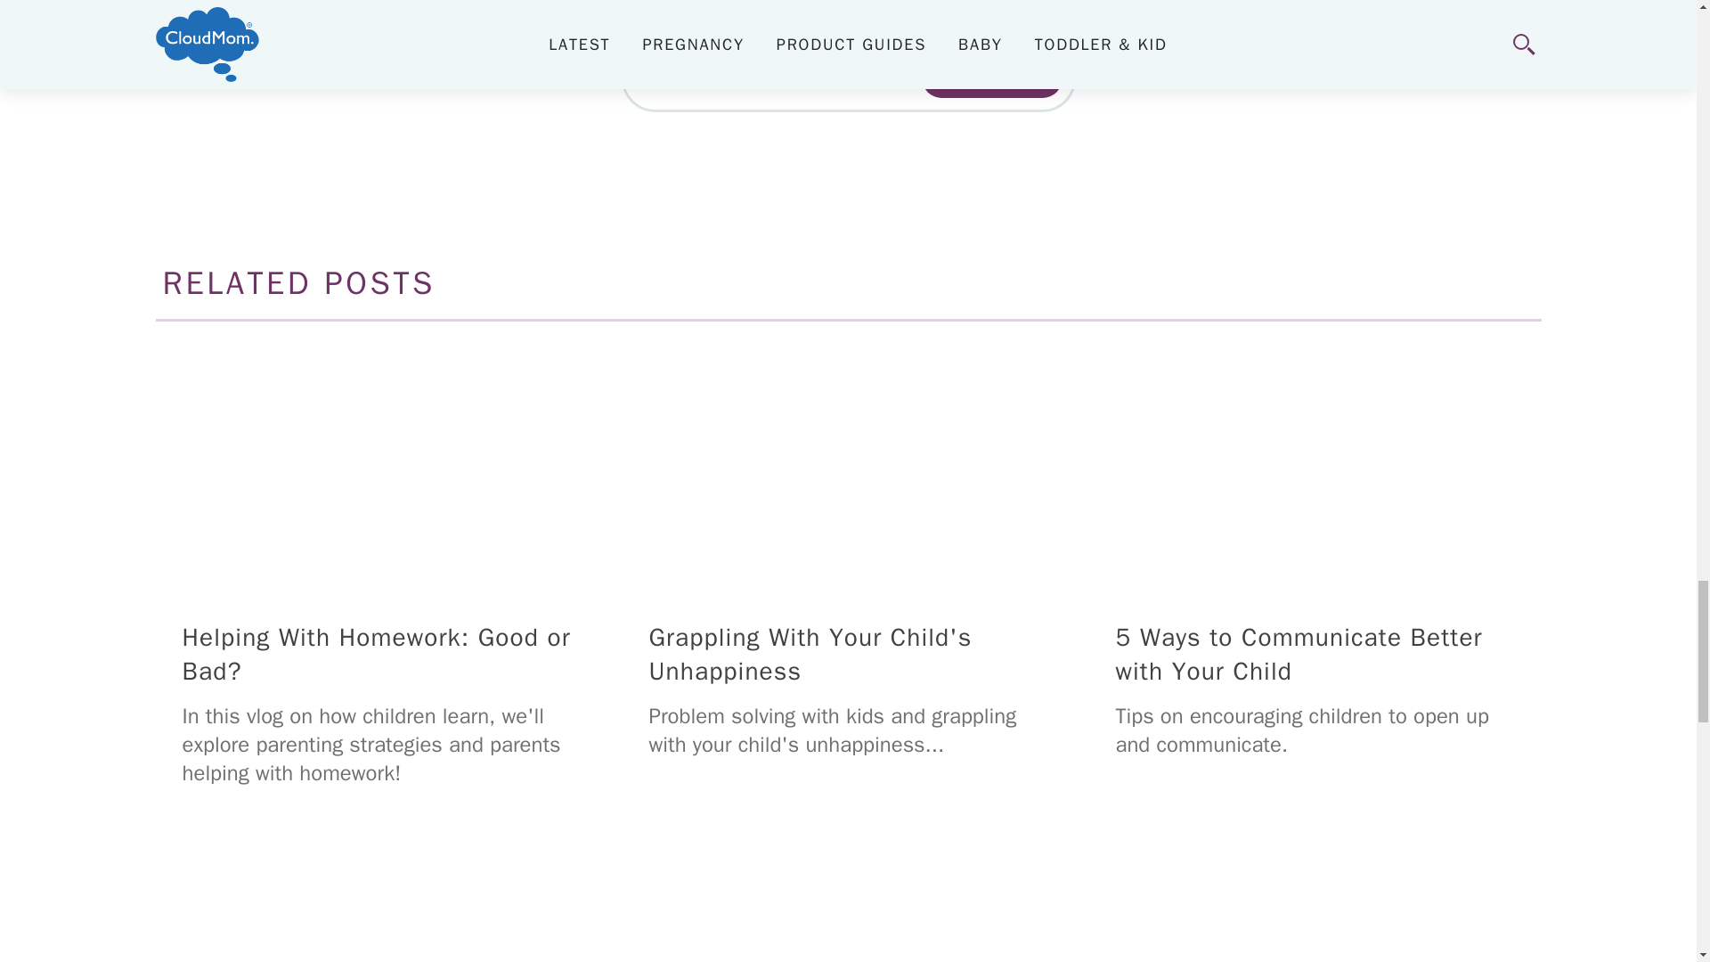  What do you see at coordinates (991, 77) in the screenshot?
I see `Track My Baby` at bounding box center [991, 77].